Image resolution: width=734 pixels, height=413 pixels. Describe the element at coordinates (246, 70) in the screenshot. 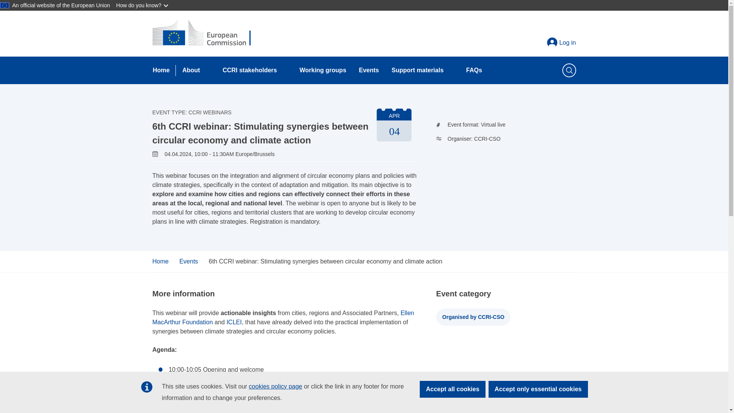

I see `CCRI stakeholders` at that location.